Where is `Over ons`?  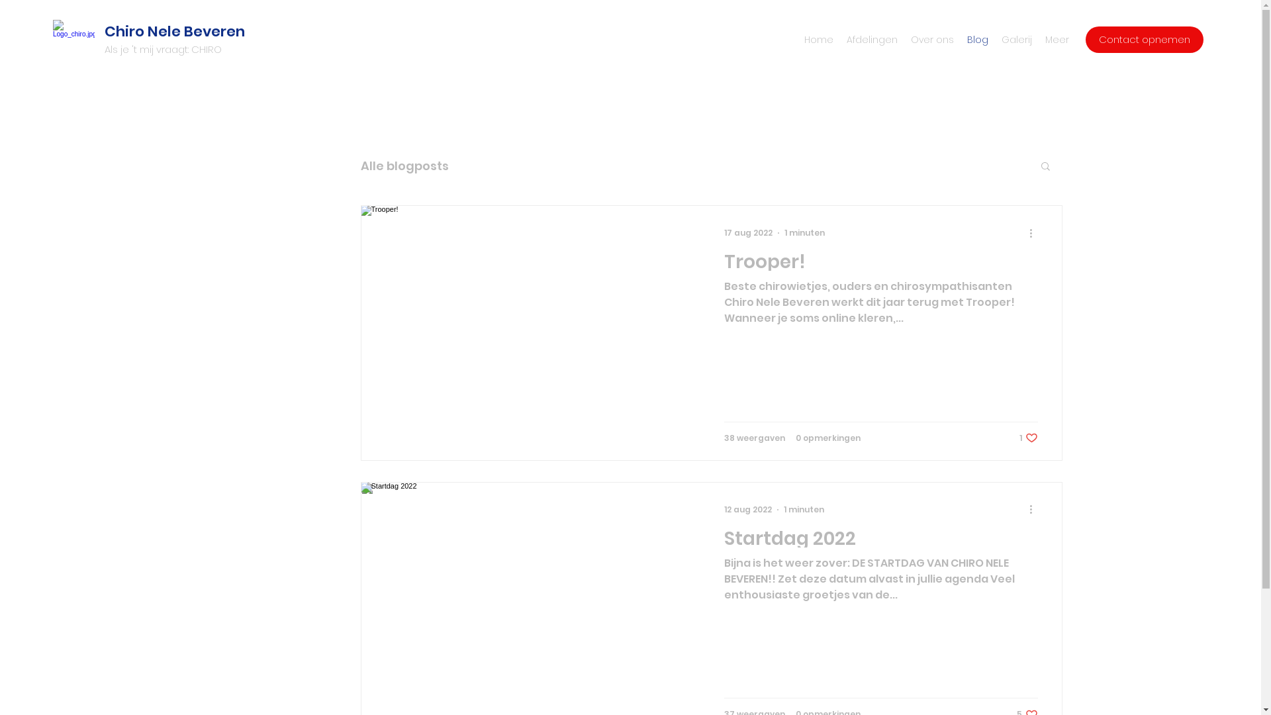 Over ons is located at coordinates (932, 40).